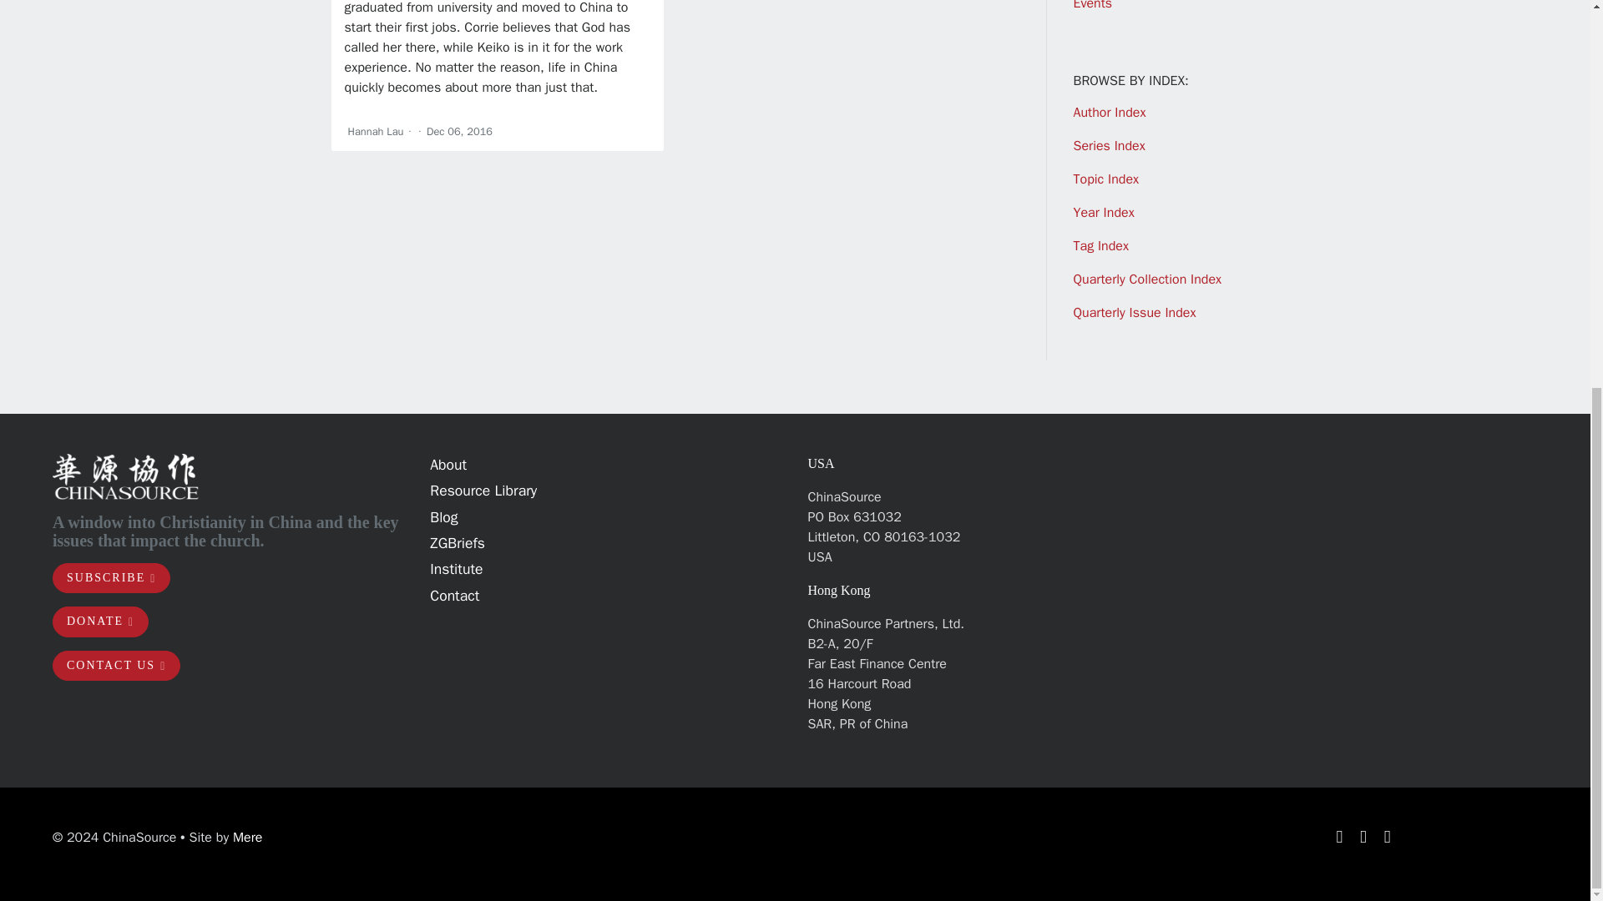  What do you see at coordinates (100, 621) in the screenshot?
I see `DONATE` at bounding box center [100, 621].